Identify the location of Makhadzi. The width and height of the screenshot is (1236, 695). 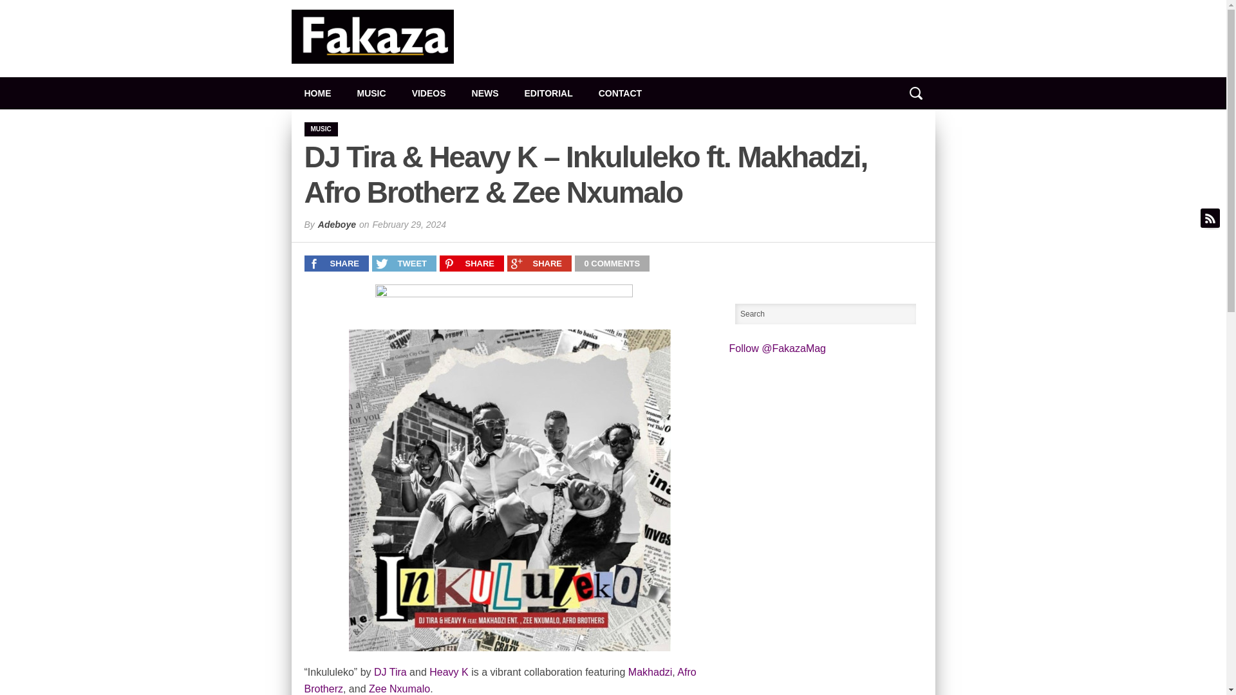
(650, 672).